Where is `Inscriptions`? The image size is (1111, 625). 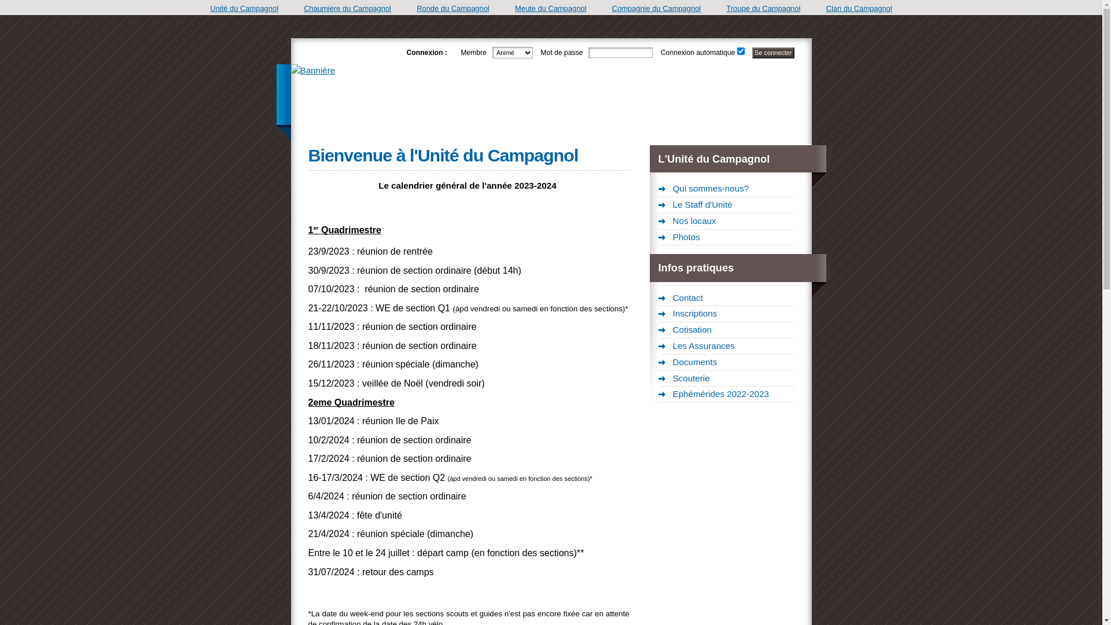
Inscriptions is located at coordinates (727, 314).